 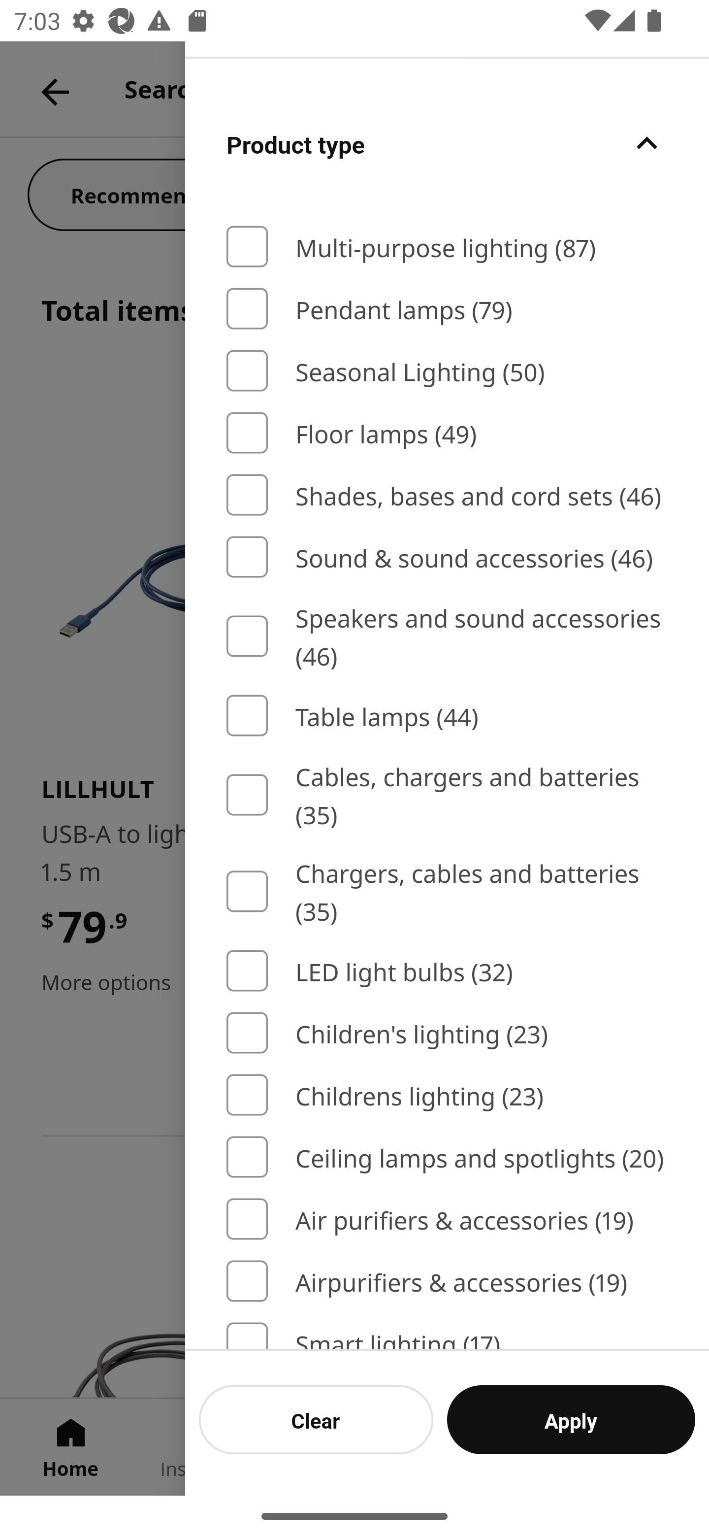 I want to click on Childrens lighting (23), so click(x=447, y=1095).